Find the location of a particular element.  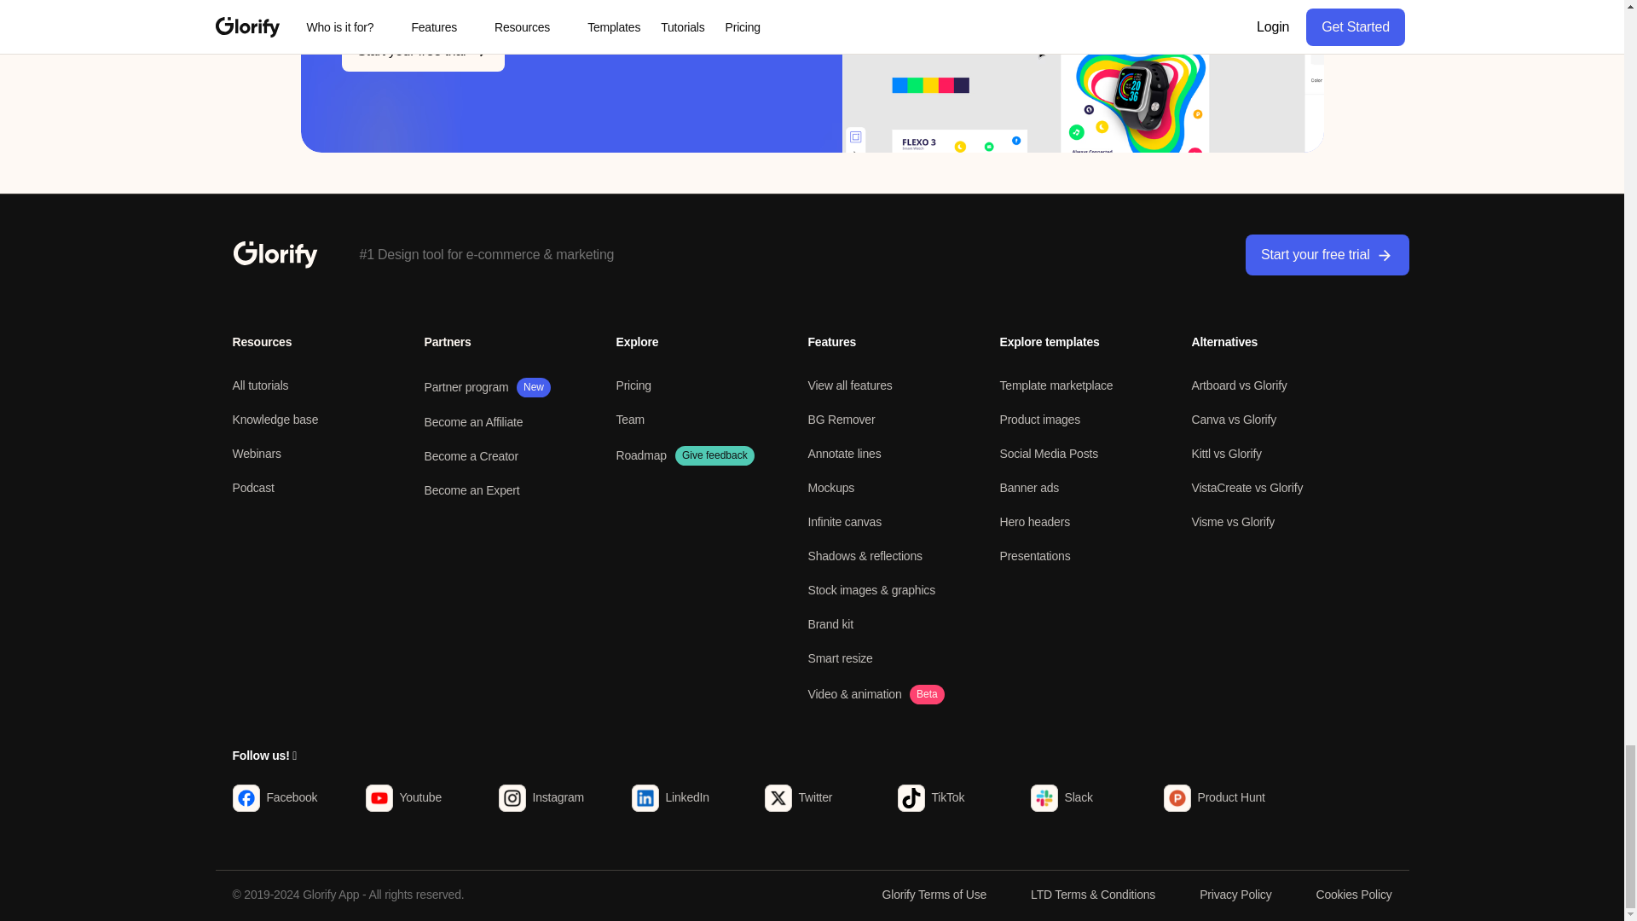

New is located at coordinates (534, 387).